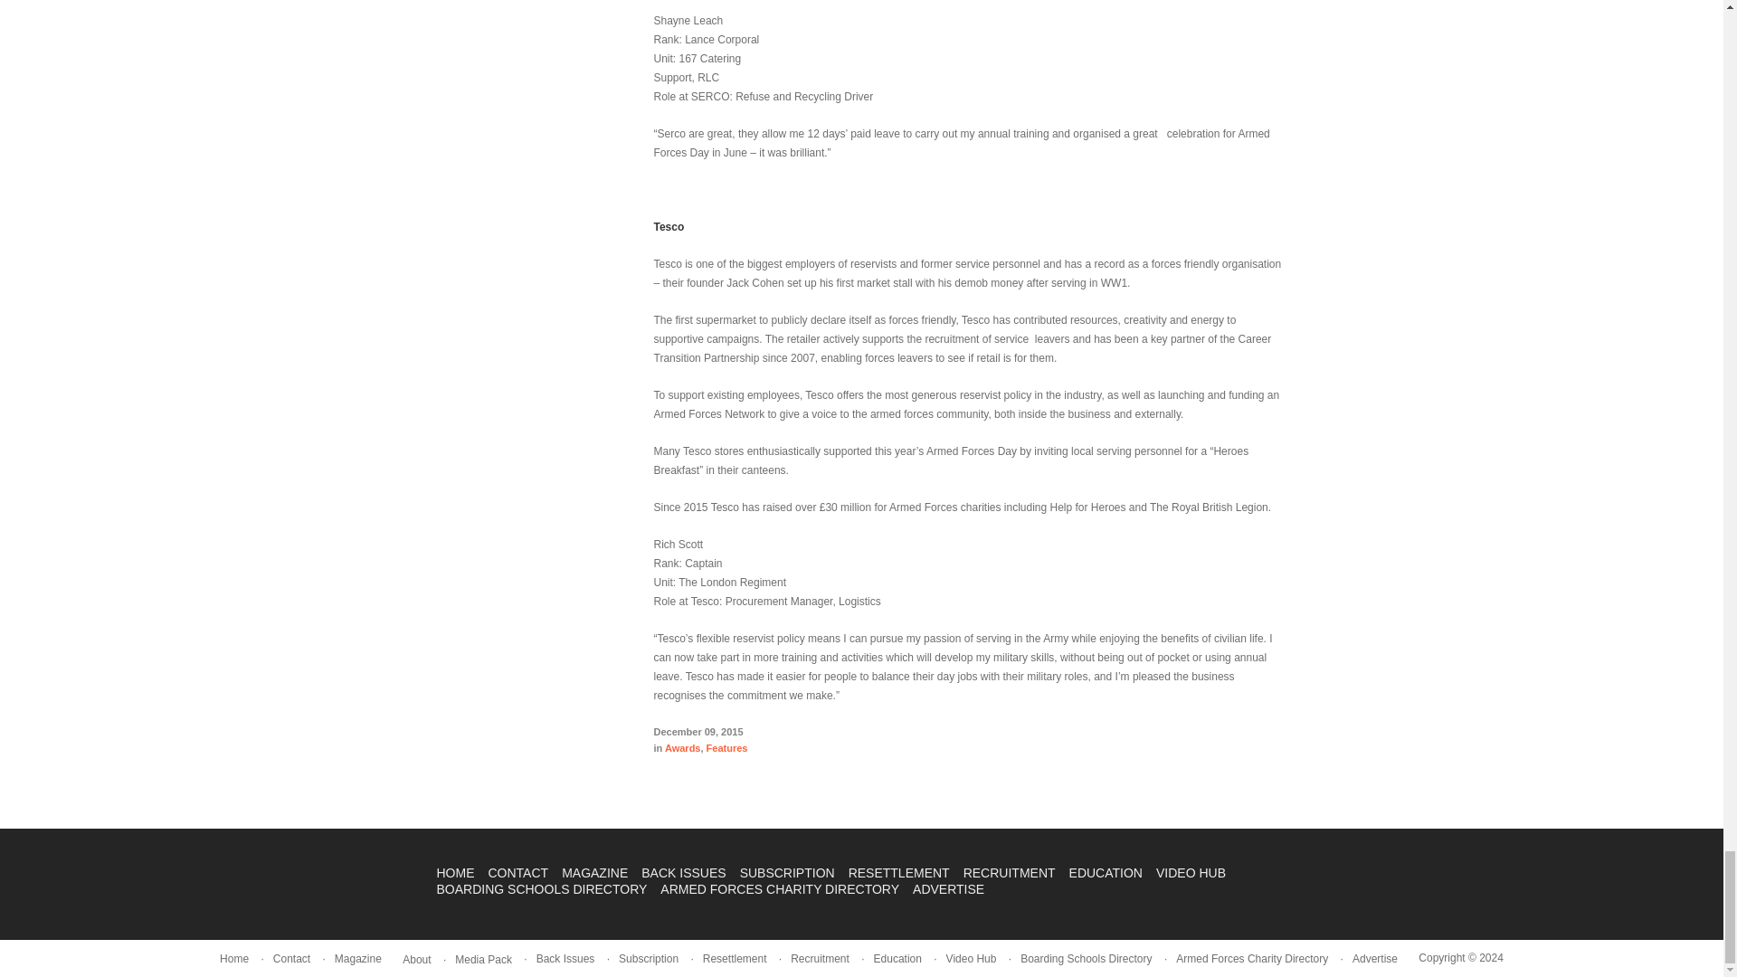 The width and height of the screenshot is (1737, 977). I want to click on Media Pack, so click(483, 960).